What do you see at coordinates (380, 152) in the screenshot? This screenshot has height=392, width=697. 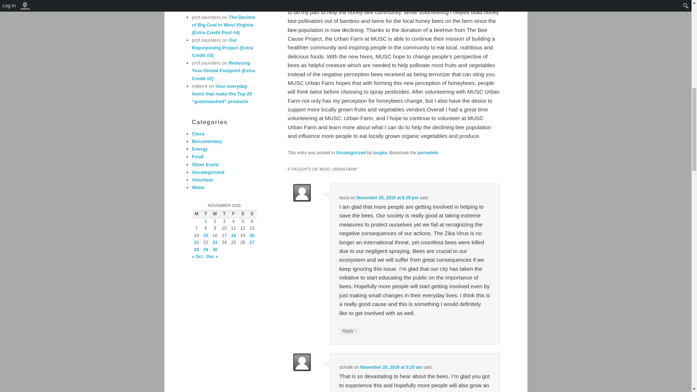 I see `longka` at bounding box center [380, 152].